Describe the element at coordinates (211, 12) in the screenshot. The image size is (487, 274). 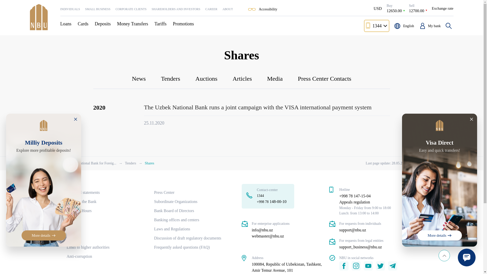
I see `Loans` at that location.